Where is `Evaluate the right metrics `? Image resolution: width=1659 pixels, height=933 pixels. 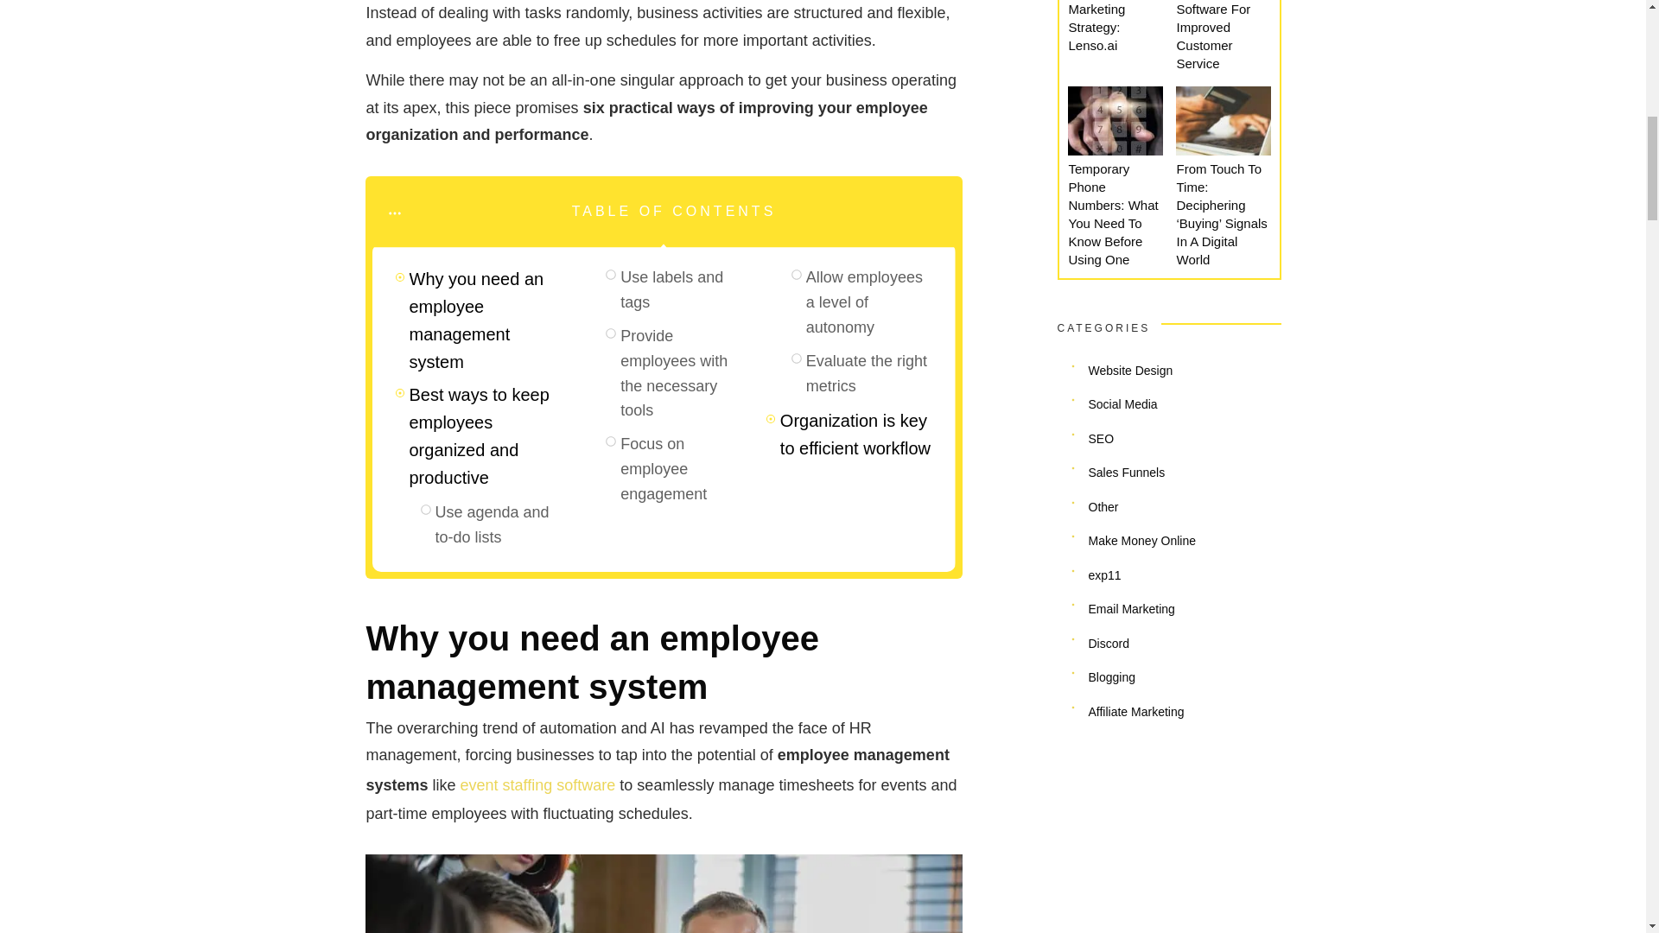
Evaluate the right metrics  is located at coordinates (869, 373).